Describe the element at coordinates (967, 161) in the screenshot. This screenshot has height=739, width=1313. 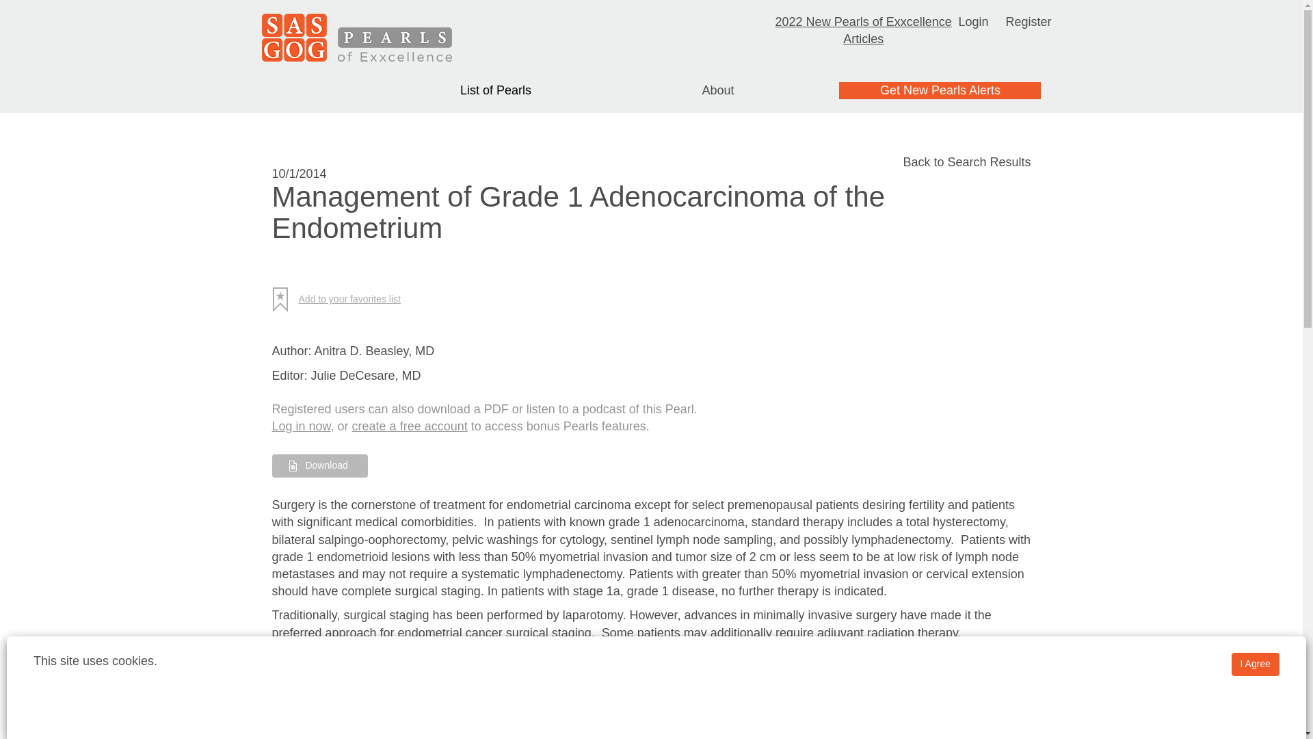
I see `Back to Search Results` at that location.